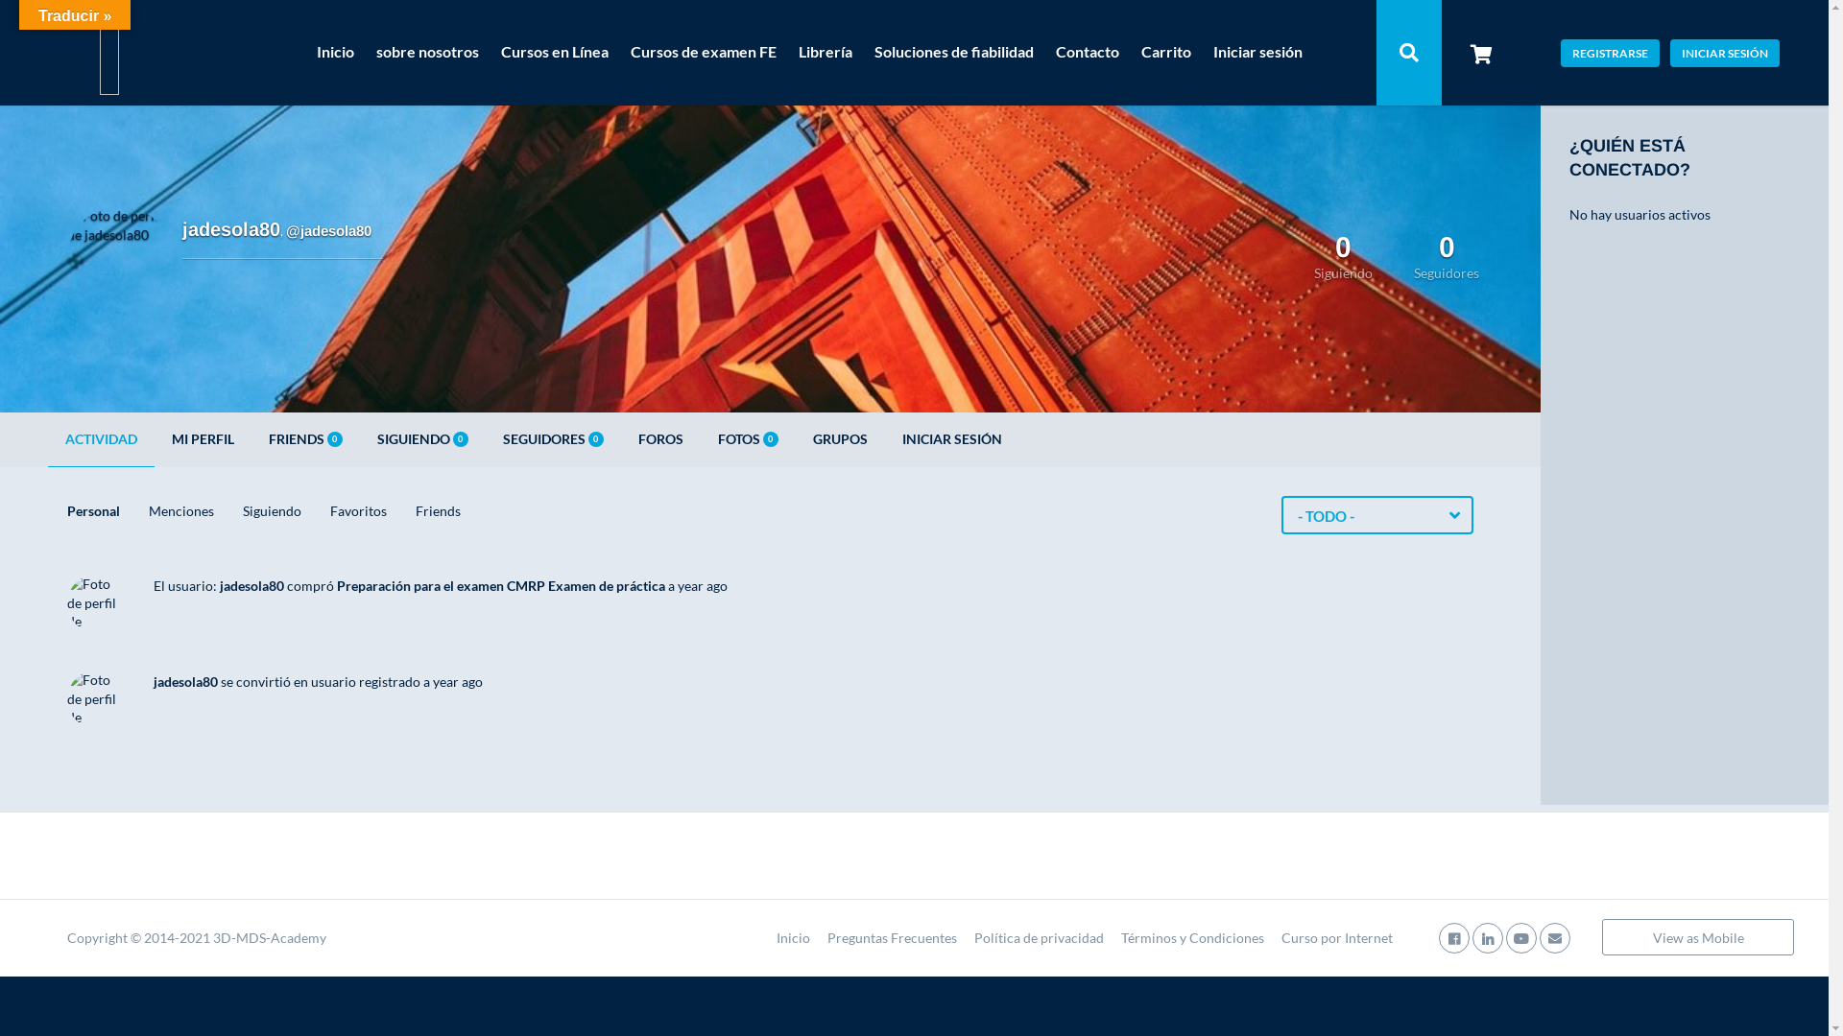  Describe the element at coordinates (553, 439) in the screenshot. I see `SEGUIDORES 0` at that location.